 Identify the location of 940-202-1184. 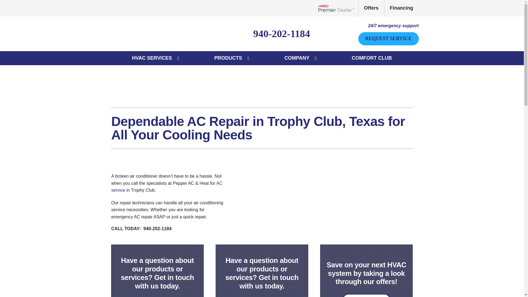
(282, 34).